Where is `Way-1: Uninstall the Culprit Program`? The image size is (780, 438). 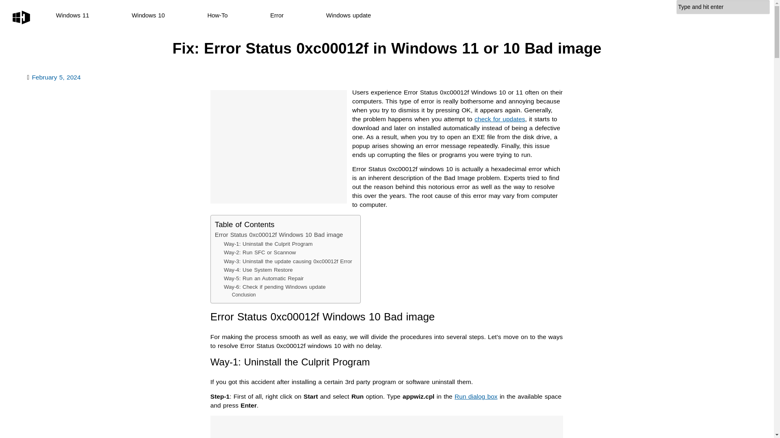 Way-1: Uninstall the Culprit Program is located at coordinates (268, 244).